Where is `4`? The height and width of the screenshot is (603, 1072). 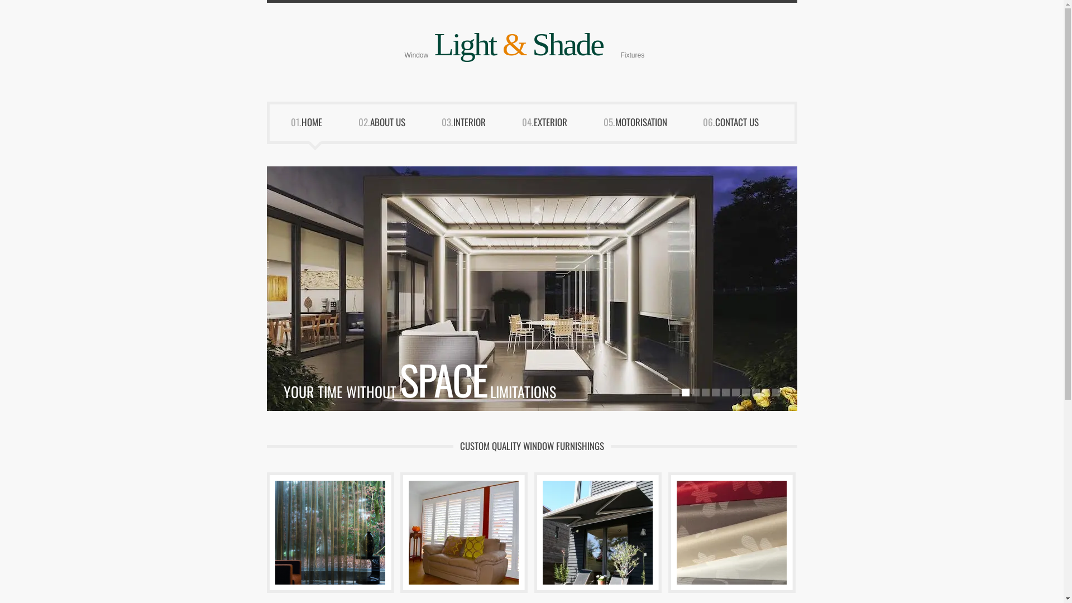 4 is located at coordinates (705, 393).